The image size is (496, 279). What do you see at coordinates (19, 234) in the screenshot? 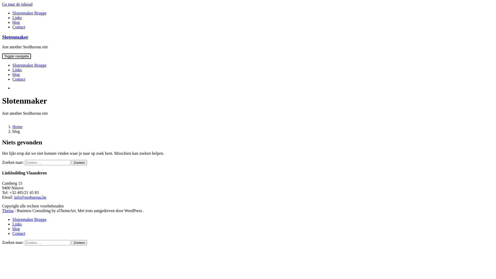
I see `Contact` at bounding box center [19, 234].